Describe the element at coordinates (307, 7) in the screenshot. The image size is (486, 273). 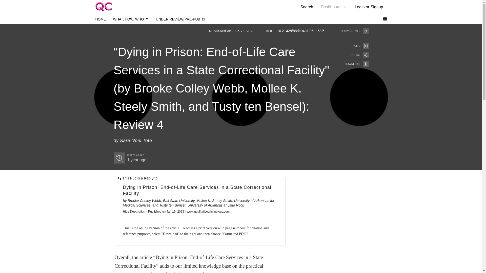
I see `2023-06-25 14:37` at that location.